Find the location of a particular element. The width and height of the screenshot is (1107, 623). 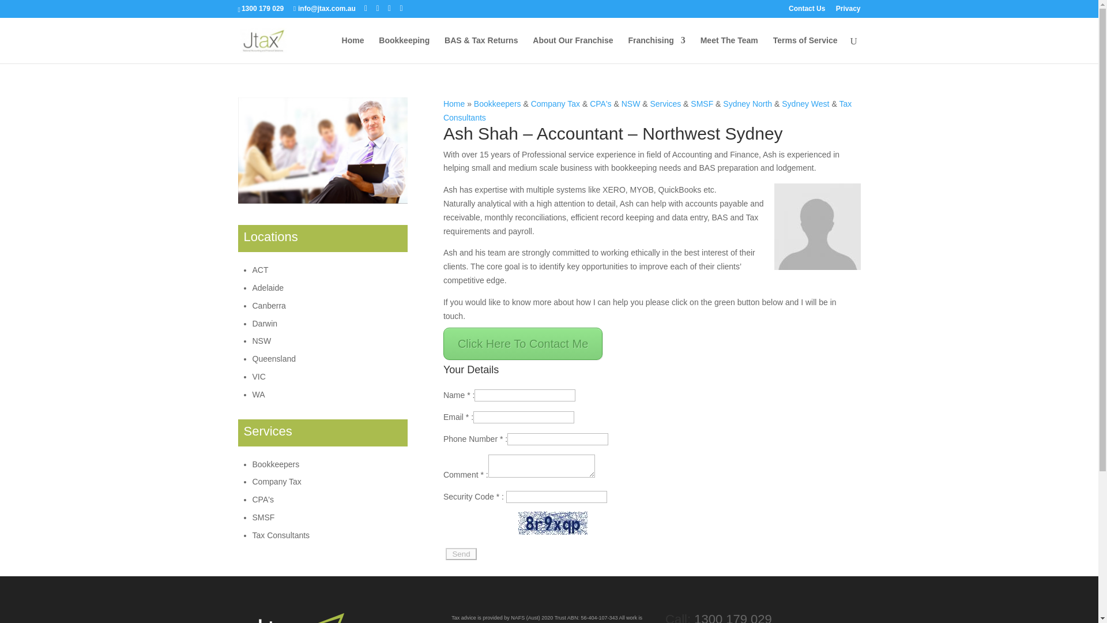

Canberra is located at coordinates (269, 305).